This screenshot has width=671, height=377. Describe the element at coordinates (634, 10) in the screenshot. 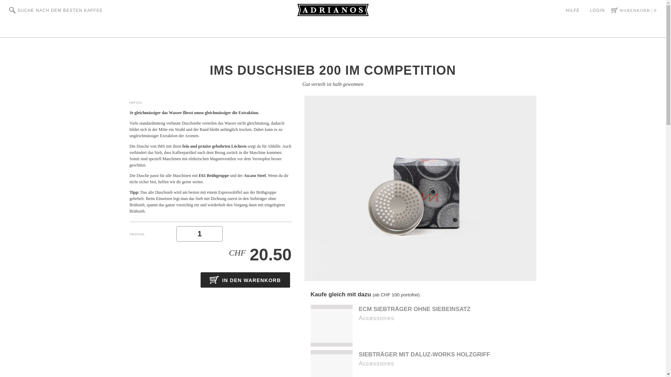

I see `WARENKORB | 0` at that location.